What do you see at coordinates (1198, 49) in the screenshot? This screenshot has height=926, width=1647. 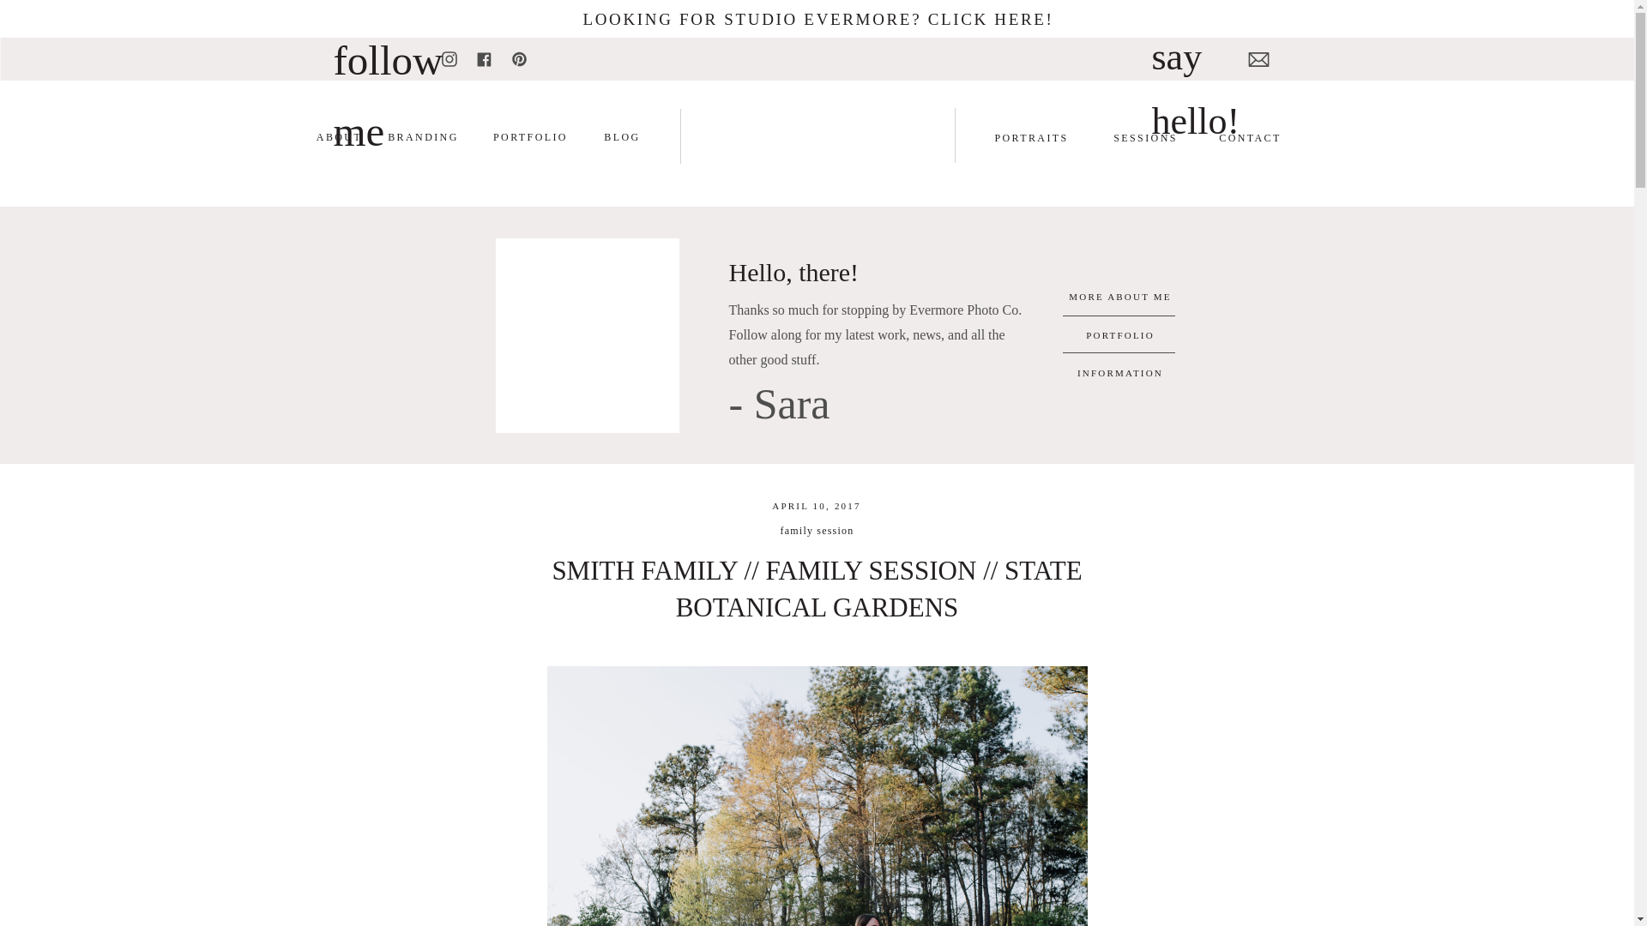 I see `say hello!` at bounding box center [1198, 49].